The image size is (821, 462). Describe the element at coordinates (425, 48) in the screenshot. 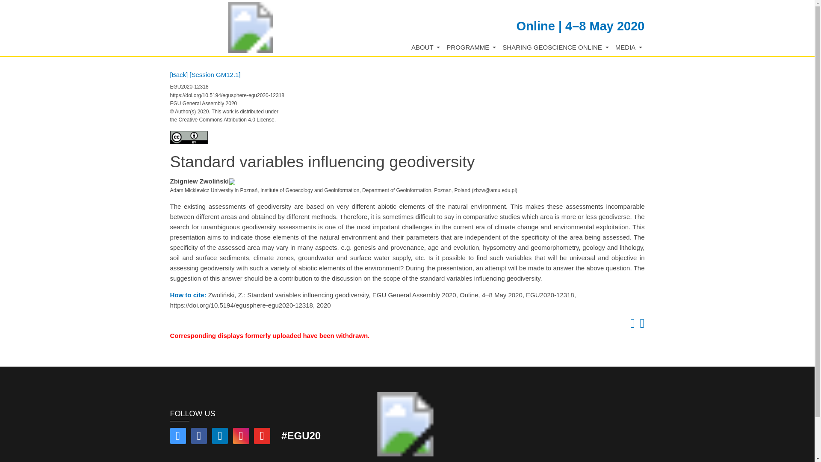

I see `ABOUT` at that location.